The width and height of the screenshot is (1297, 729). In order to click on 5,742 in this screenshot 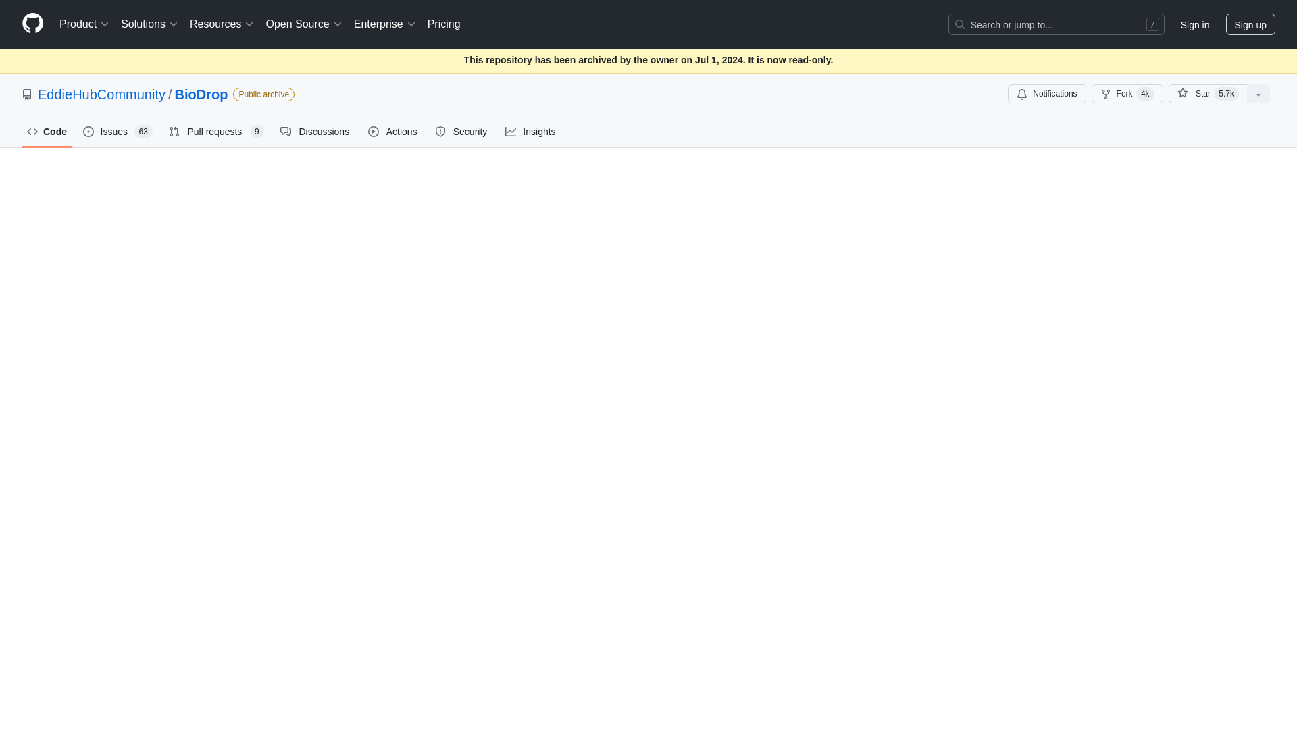, I will do `click(1226, 93)`.